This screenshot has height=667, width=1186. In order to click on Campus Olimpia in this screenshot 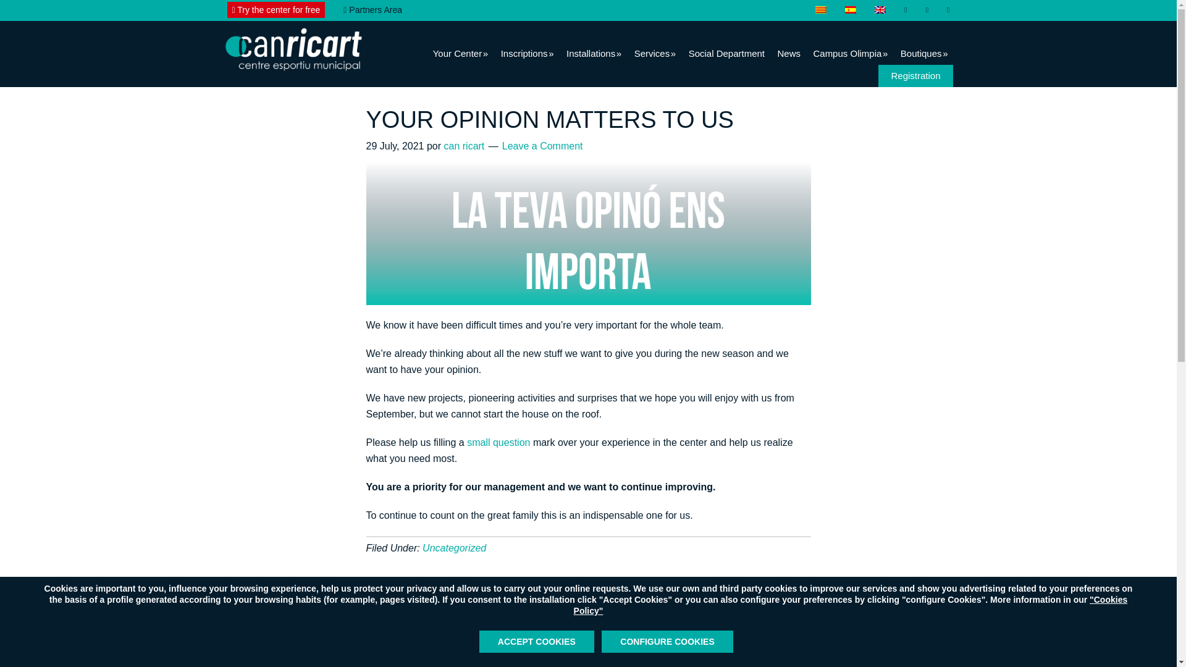, I will do `click(850, 53)`.